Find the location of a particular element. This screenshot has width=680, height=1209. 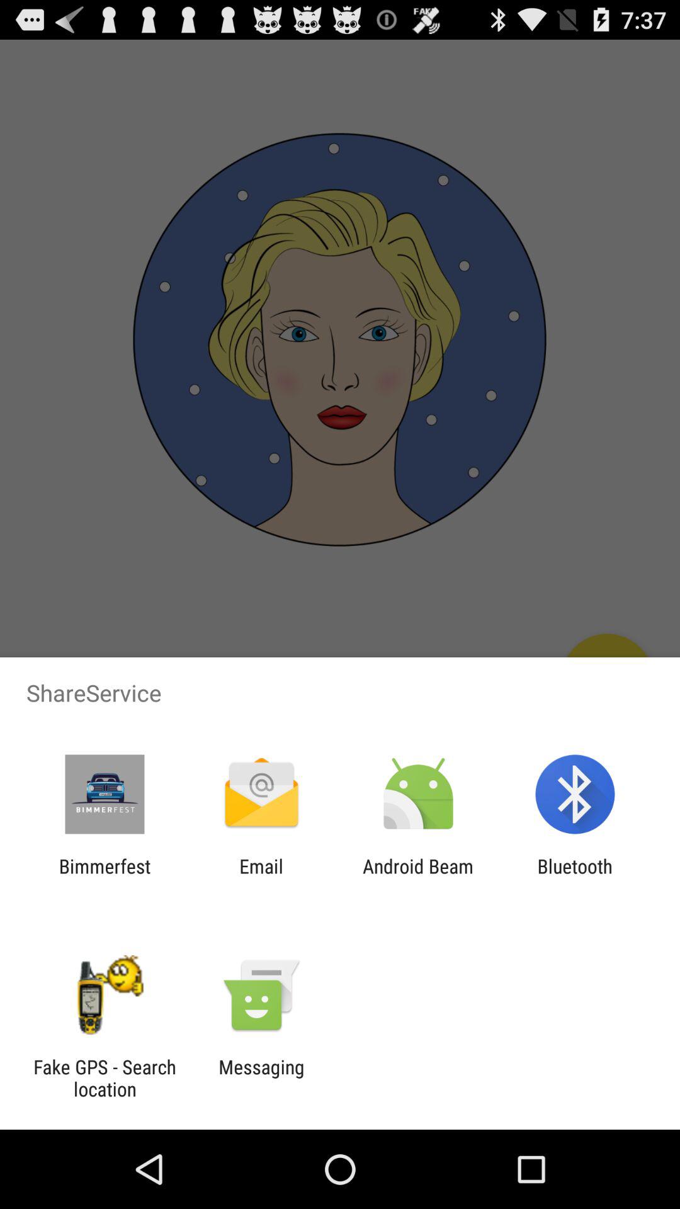

jump to email item is located at coordinates (261, 877).